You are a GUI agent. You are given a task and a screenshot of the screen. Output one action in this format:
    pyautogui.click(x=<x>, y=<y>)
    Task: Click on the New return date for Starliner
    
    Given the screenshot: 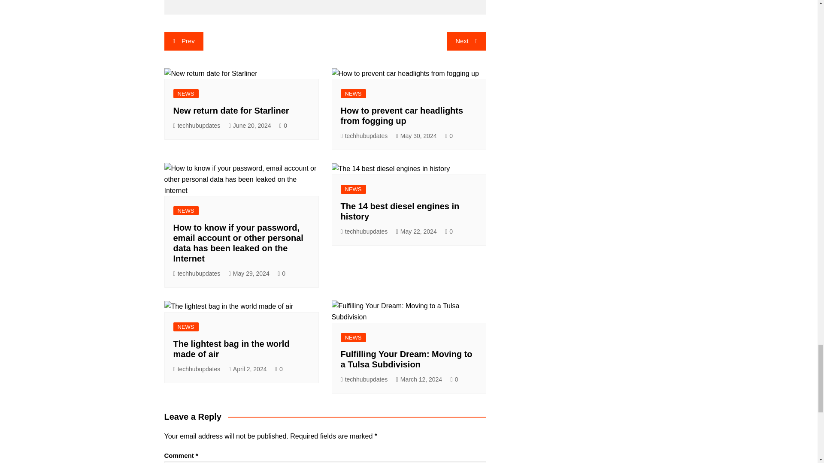 What is the action you would take?
    pyautogui.click(x=231, y=111)
    